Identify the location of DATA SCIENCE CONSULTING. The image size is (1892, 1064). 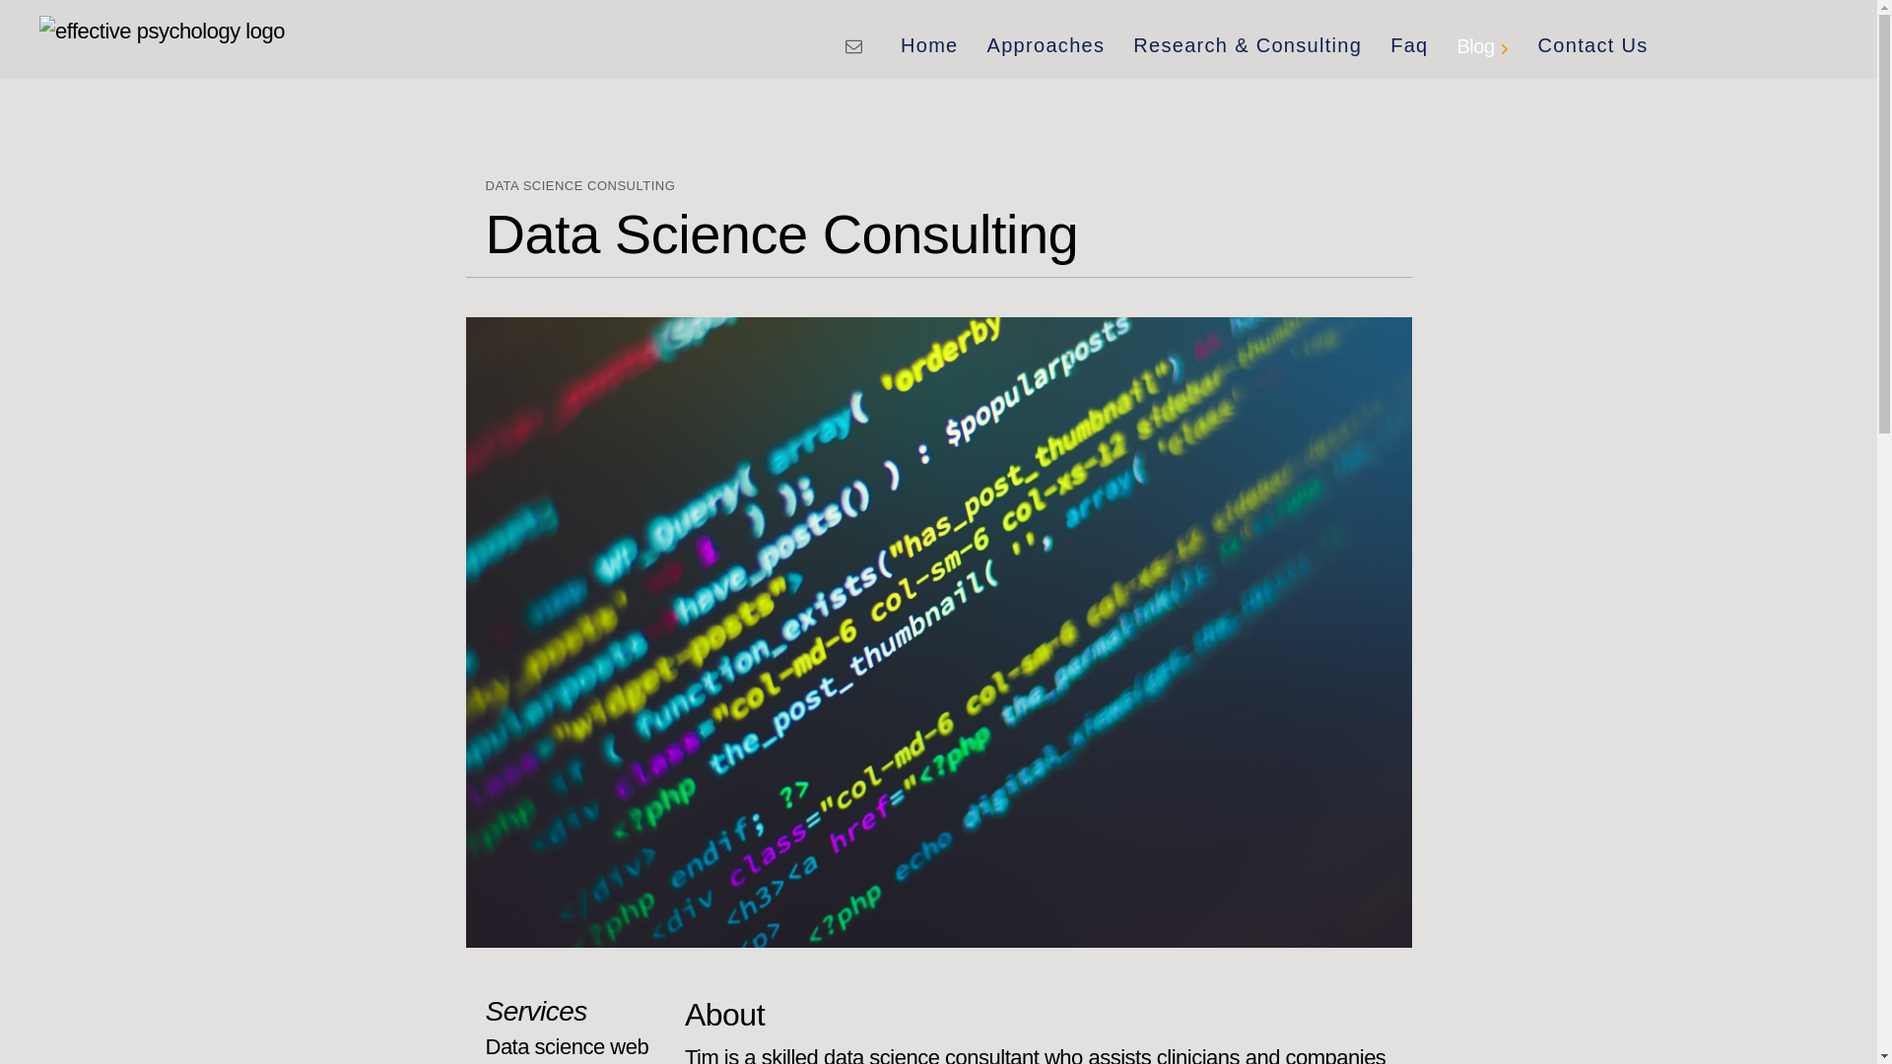
(579, 185).